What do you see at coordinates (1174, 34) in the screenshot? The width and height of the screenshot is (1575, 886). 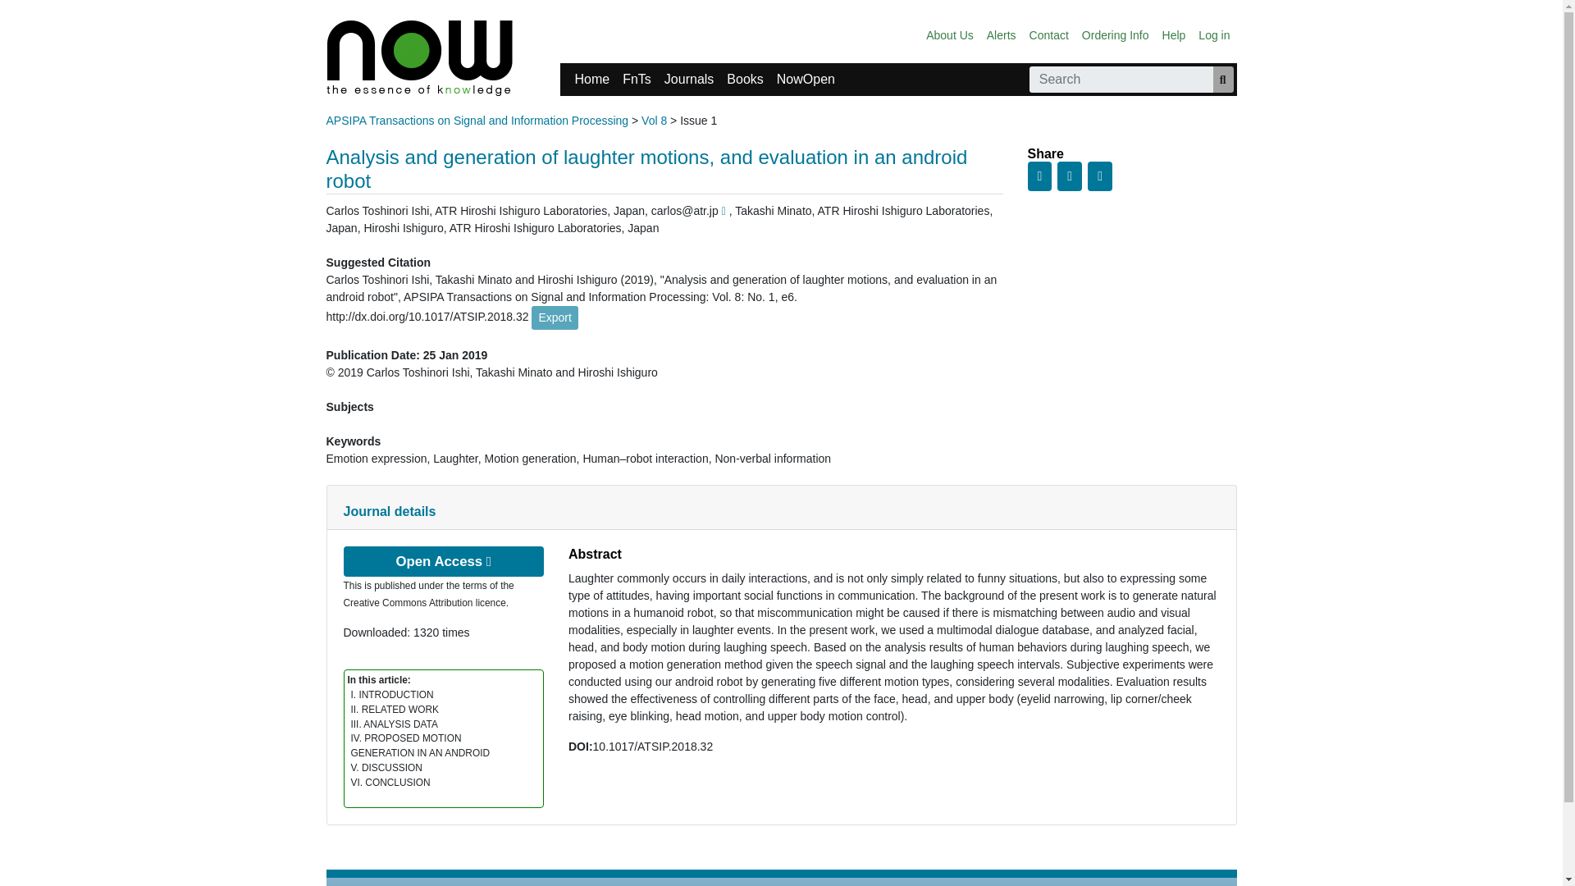 I see `Help` at bounding box center [1174, 34].